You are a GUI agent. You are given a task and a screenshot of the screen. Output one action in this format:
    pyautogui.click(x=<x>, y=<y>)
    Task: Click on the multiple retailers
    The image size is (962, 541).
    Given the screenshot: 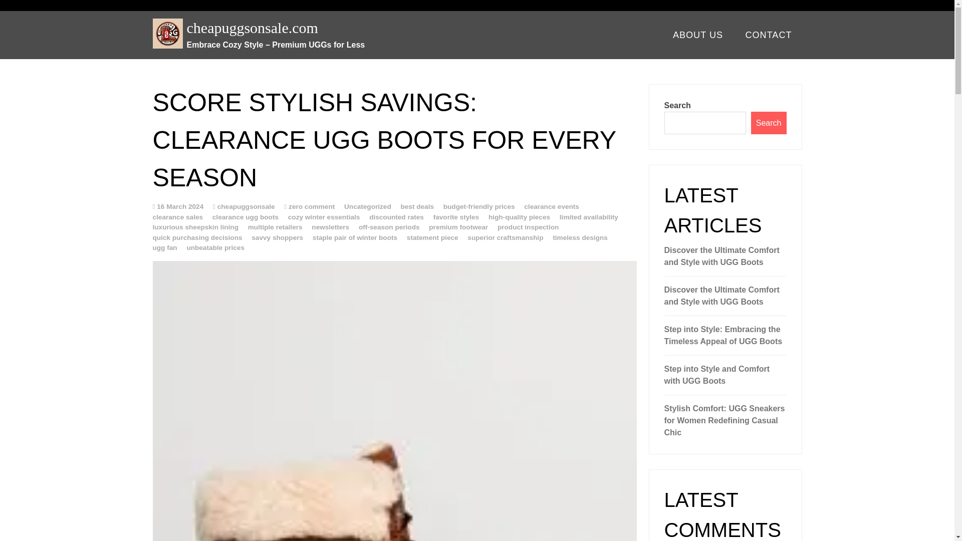 What is the action you would take?
    pyautogui.click(x=276, y=227)
    